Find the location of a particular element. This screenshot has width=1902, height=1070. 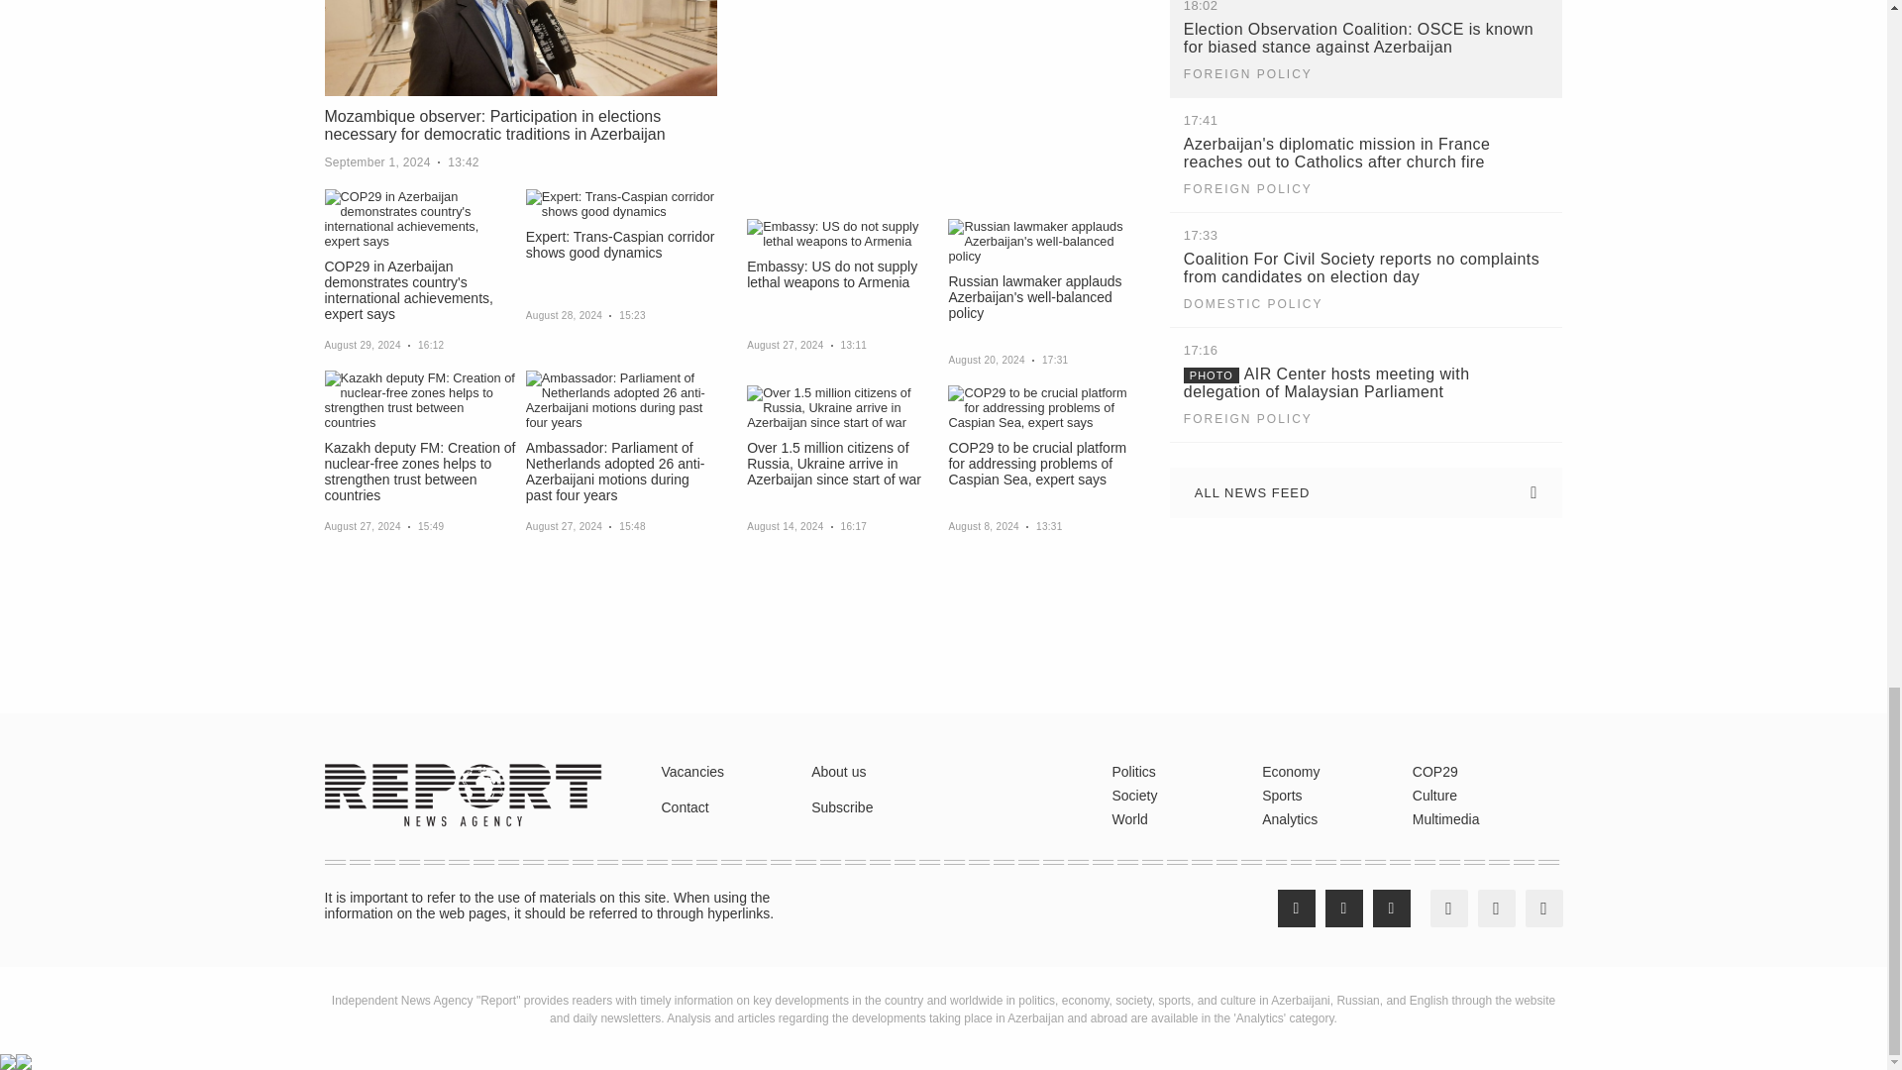

Expert: Trans-Caspian corridor shows good dynamics is located at coordinates (621, 204).